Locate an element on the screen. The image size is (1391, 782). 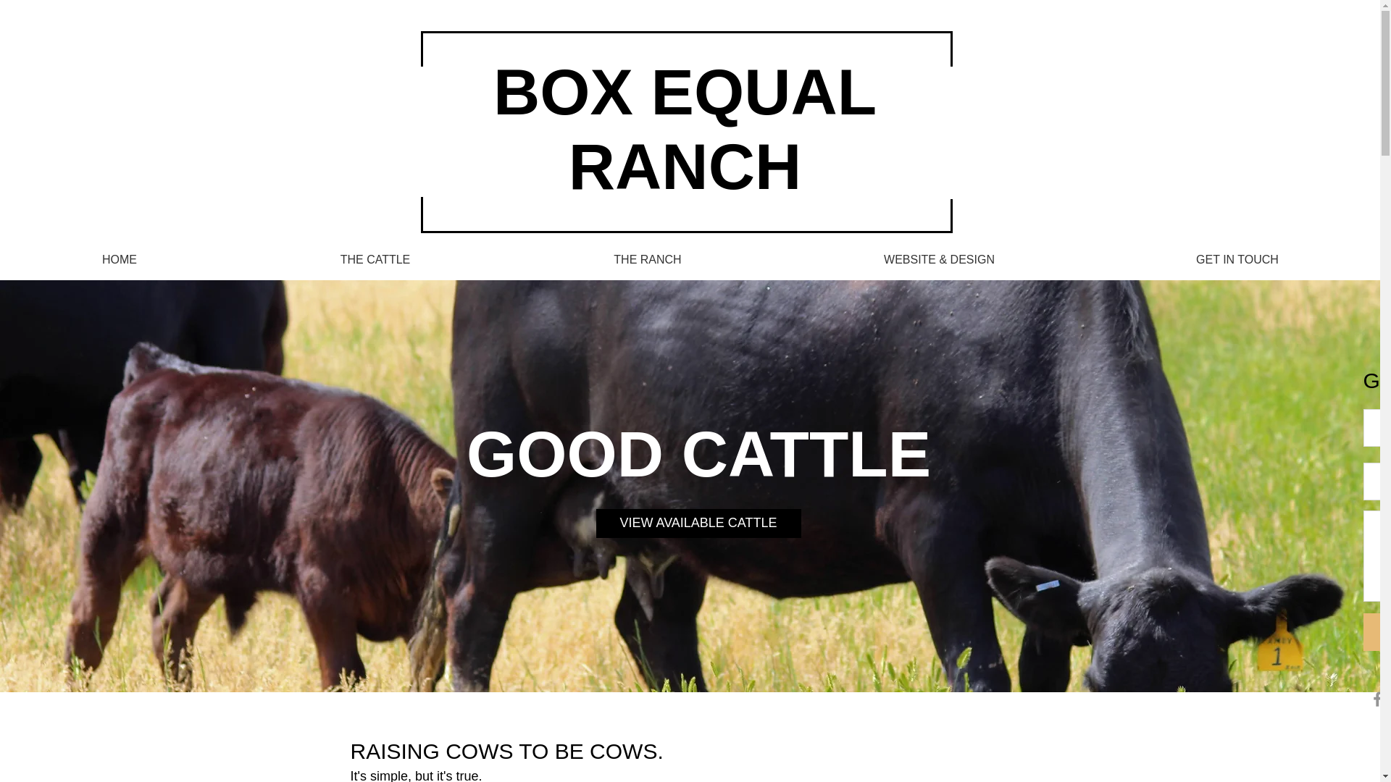
THE RANCH is located at coordinates (648, 259).